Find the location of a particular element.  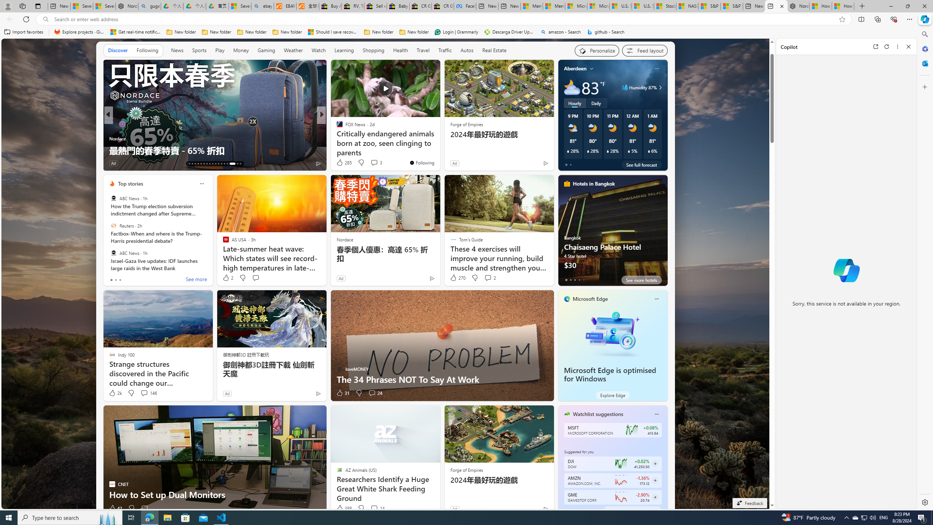

tab-3 is located at coordinates (579, 510).